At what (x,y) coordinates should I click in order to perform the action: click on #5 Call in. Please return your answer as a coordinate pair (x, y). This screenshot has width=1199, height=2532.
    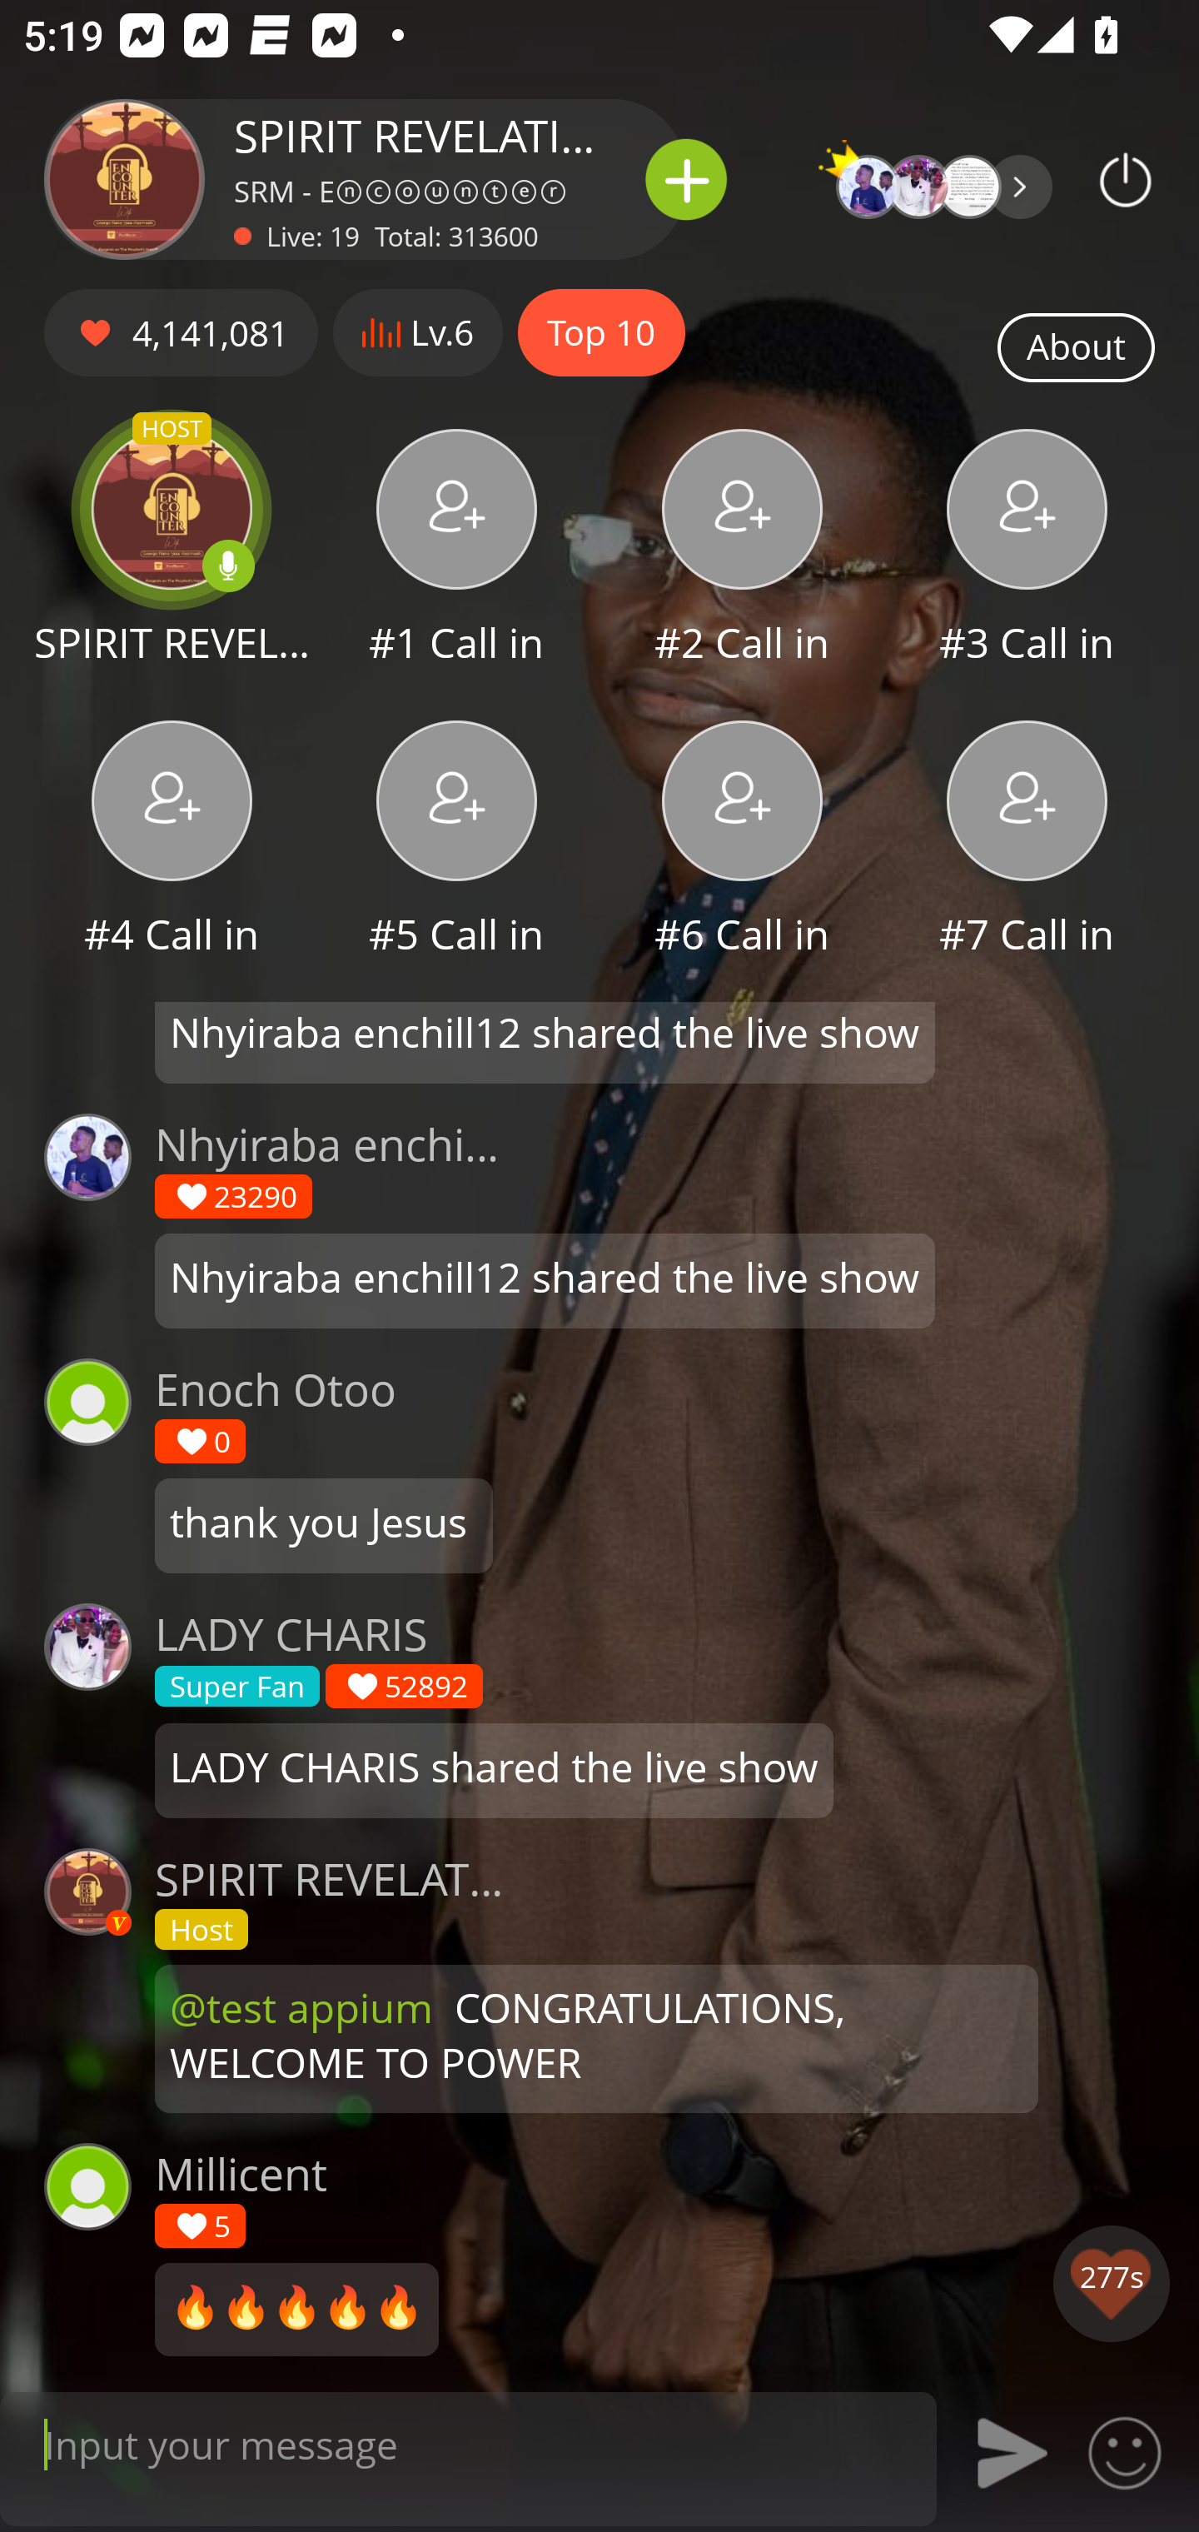
    Looking at the image, I should click on (456, 841).